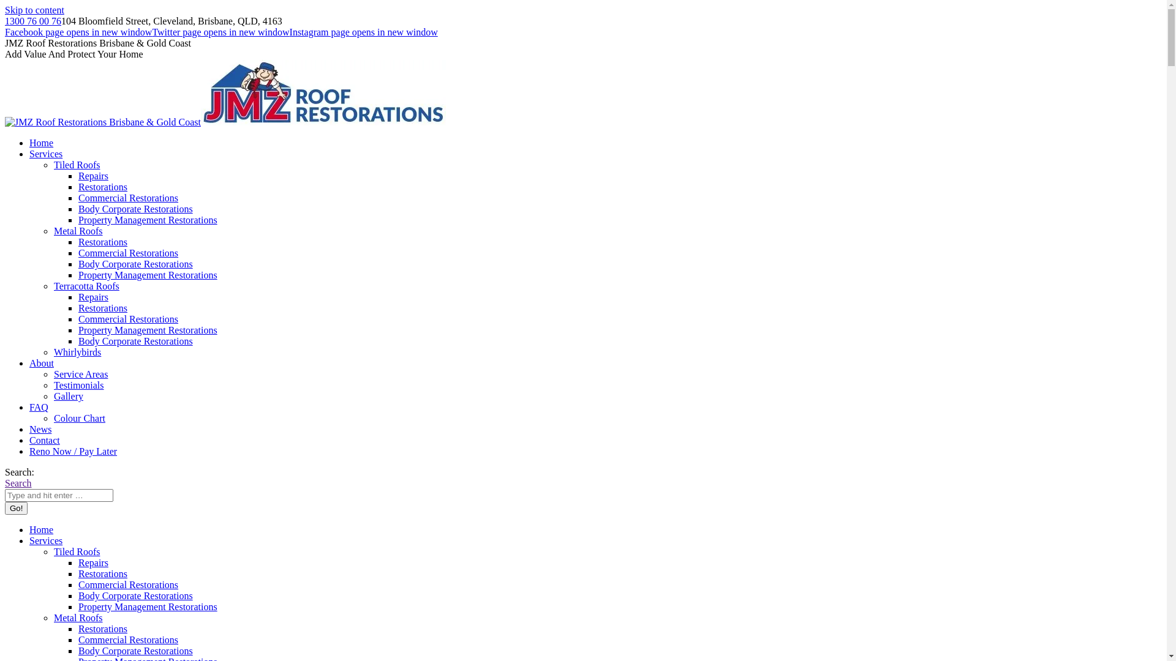  I want to click on Tiled Roofs, so click(77, 552).